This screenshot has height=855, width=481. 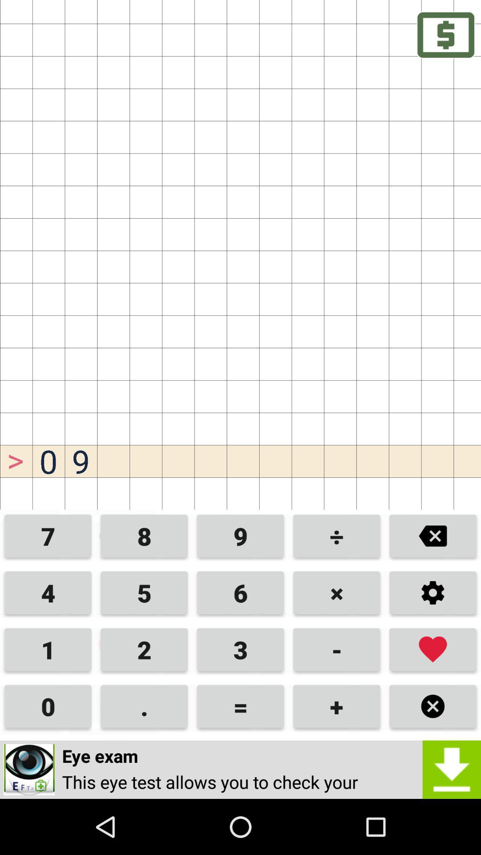 What do you see at coordinates (433, 537) in the screenshot?
I see `delete previous number` at bounding box center [433, 537].